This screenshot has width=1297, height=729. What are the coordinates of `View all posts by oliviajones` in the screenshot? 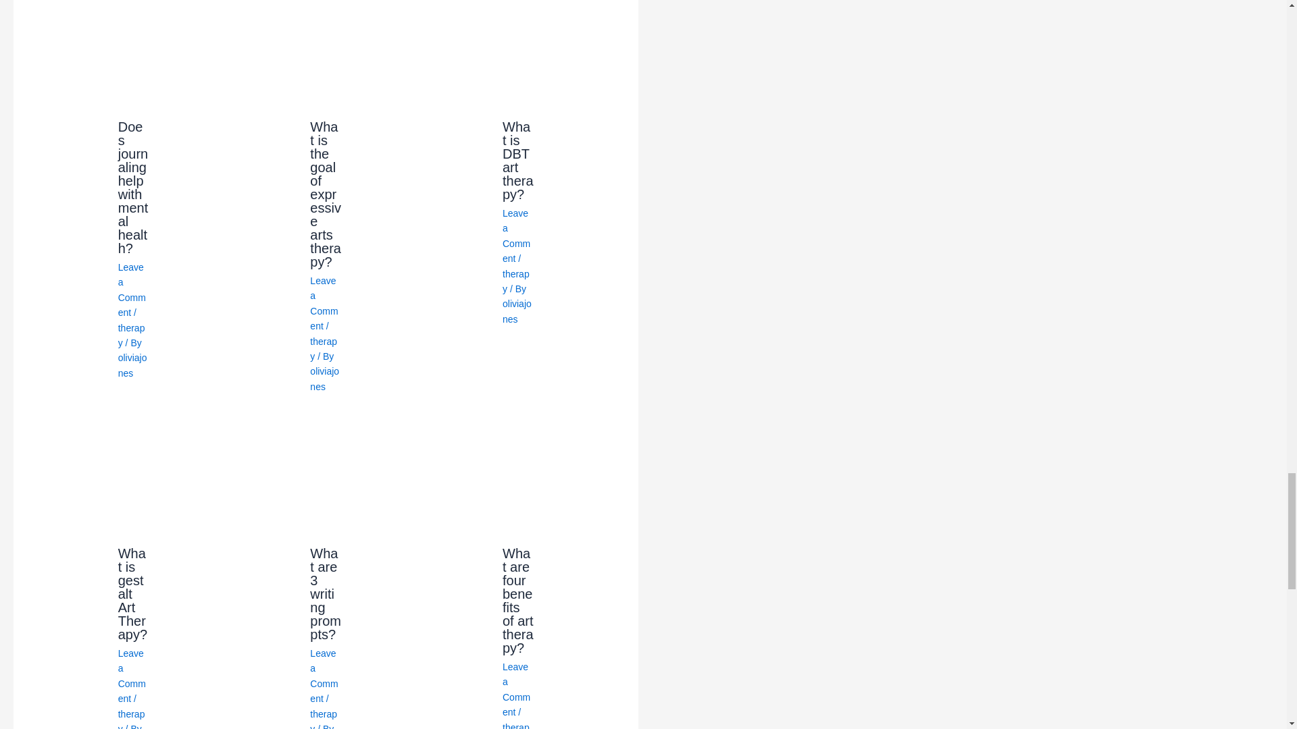 It's located at (132, 364).